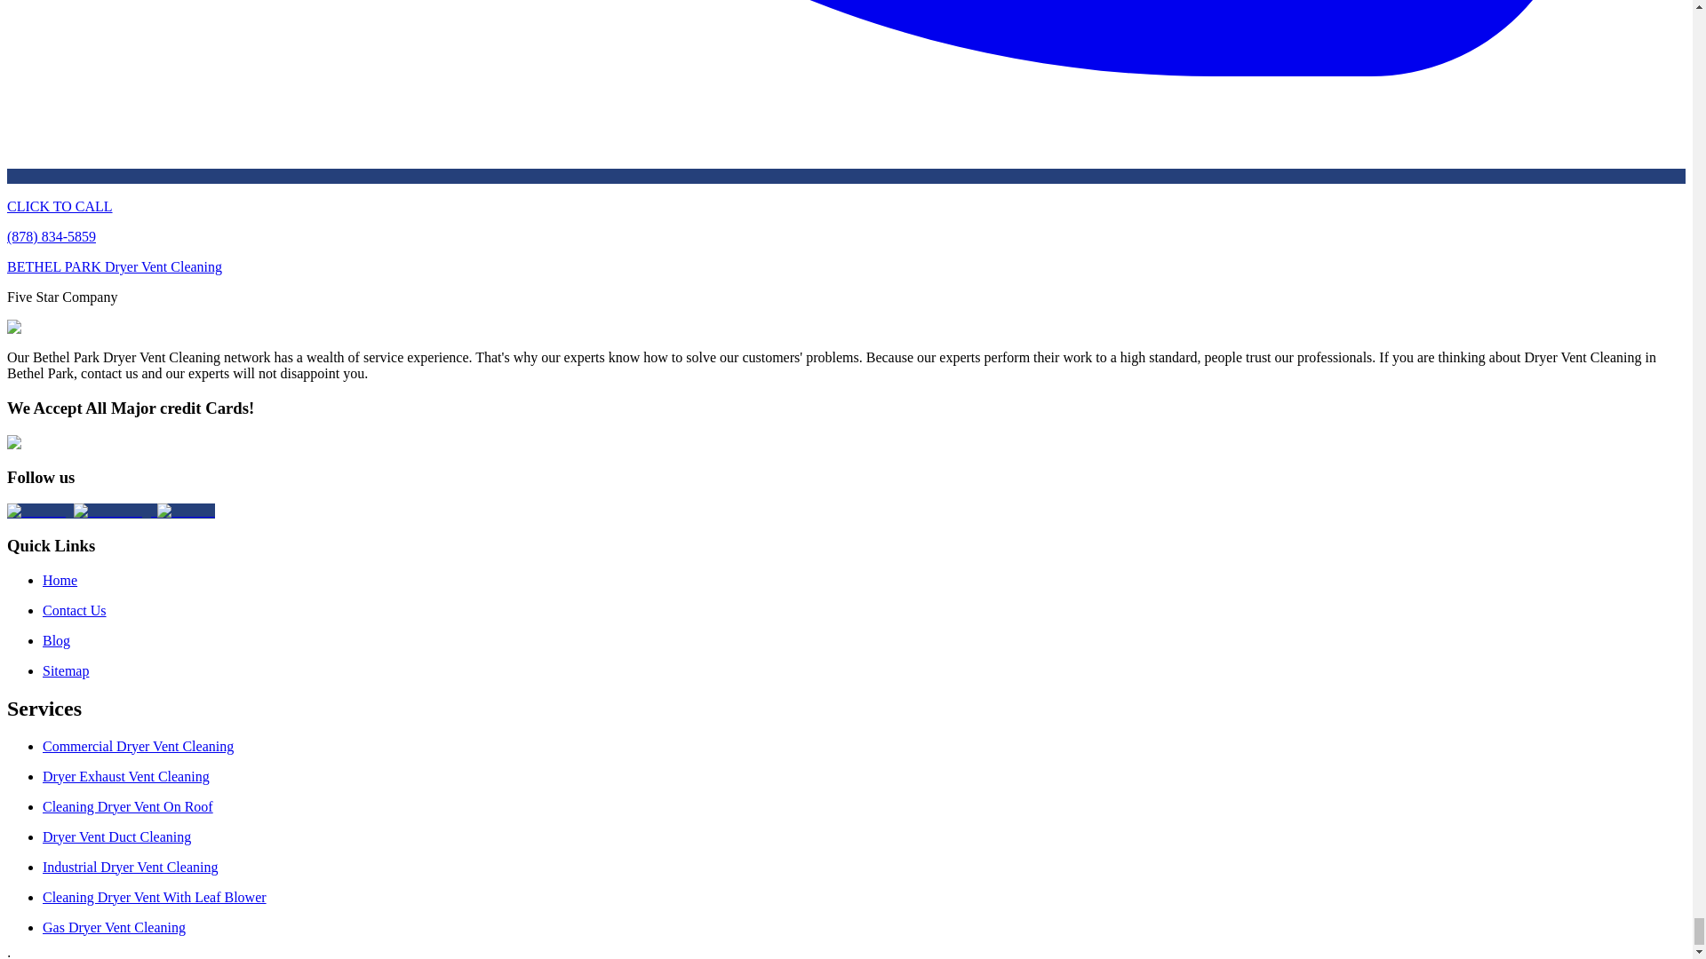 The image size is (1706, 959). What do you see at coordinates (115, 511) in the screenshot?
I see `Twitter` at bounding box center [115, 511].